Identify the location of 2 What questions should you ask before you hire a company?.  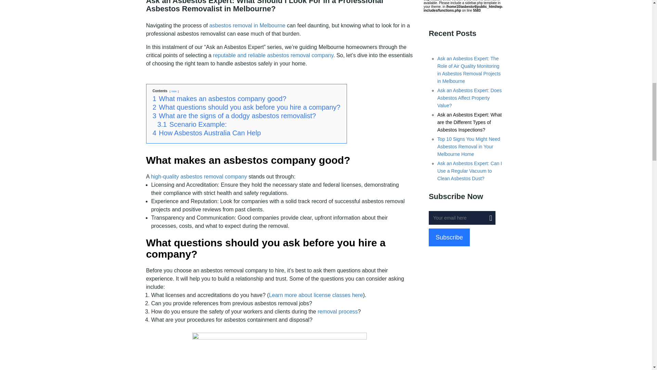
(246, 107).